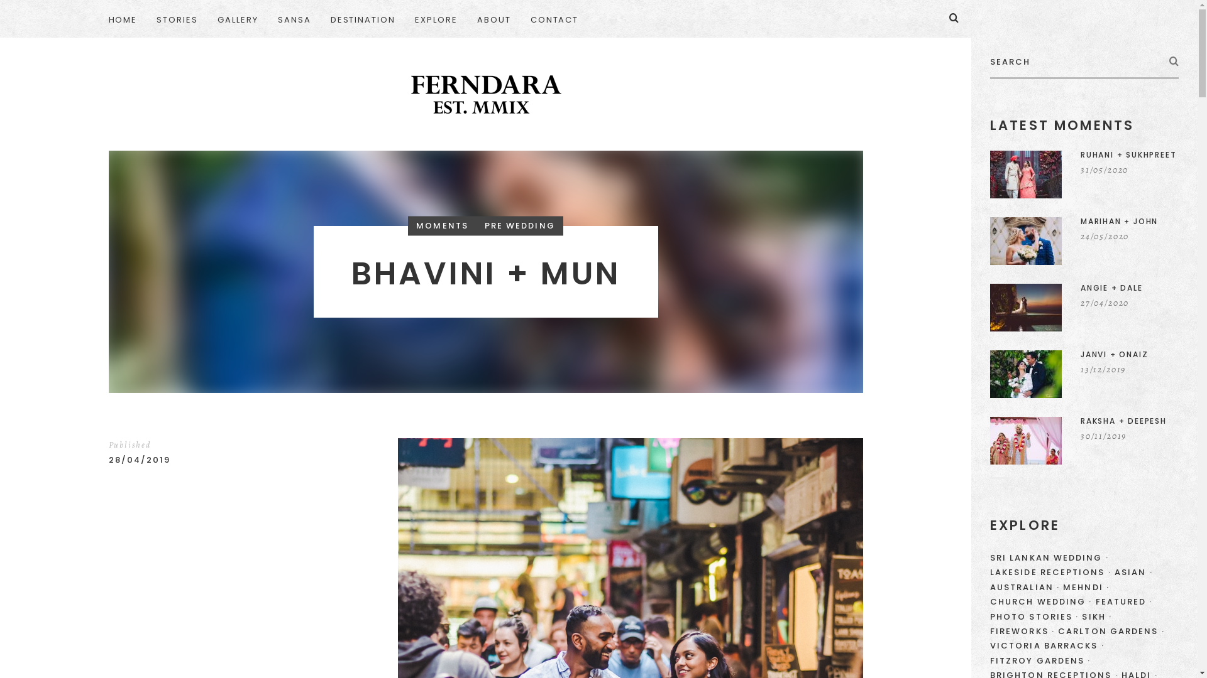 This screenshot has height=678, width=1207. What do you see at coordinates (1084, 441) in the screenshot?
I see `RAKSHA + DEEPESH
30/11/2019` at bounding box center [1084, 441].